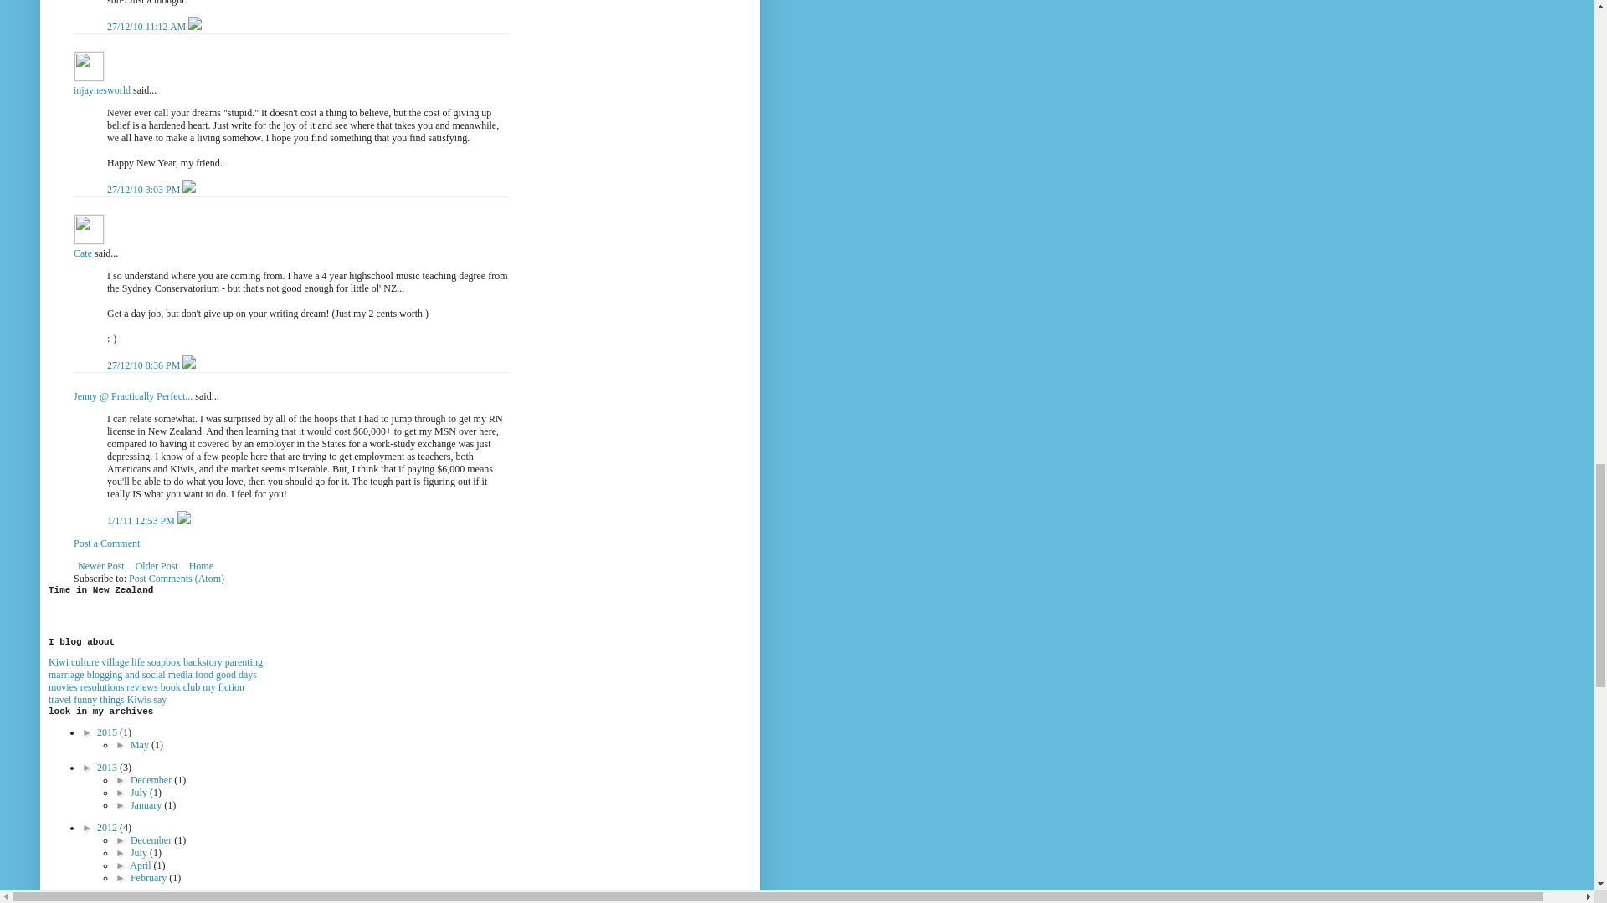 The height and width of the screenshot is (903, 1607). What do you see at coordinates (102, 90) in the screenshot?
I see `injaynesworld` at bounding box center [102, 90].